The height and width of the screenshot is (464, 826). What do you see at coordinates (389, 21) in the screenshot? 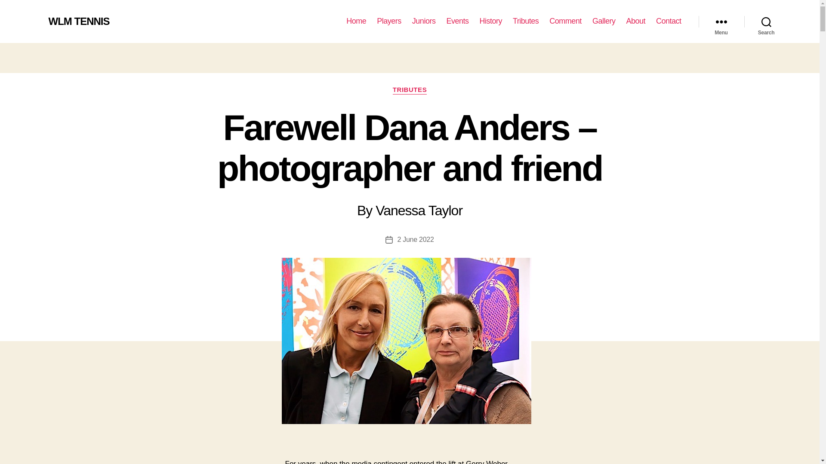
I see `Players` at bounding box center [389, 21].